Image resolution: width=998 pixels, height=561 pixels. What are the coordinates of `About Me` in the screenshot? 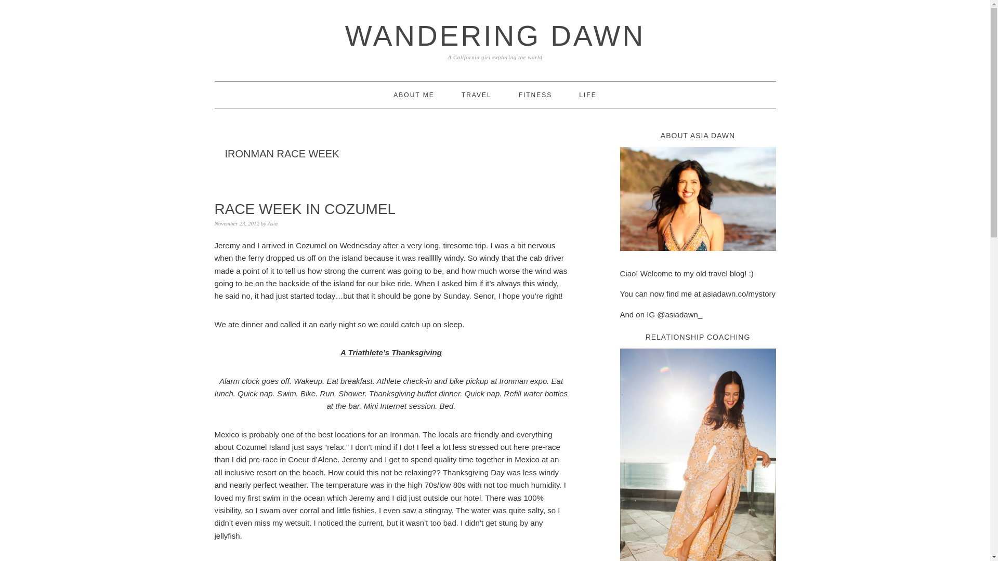 It's located at (698, 259).